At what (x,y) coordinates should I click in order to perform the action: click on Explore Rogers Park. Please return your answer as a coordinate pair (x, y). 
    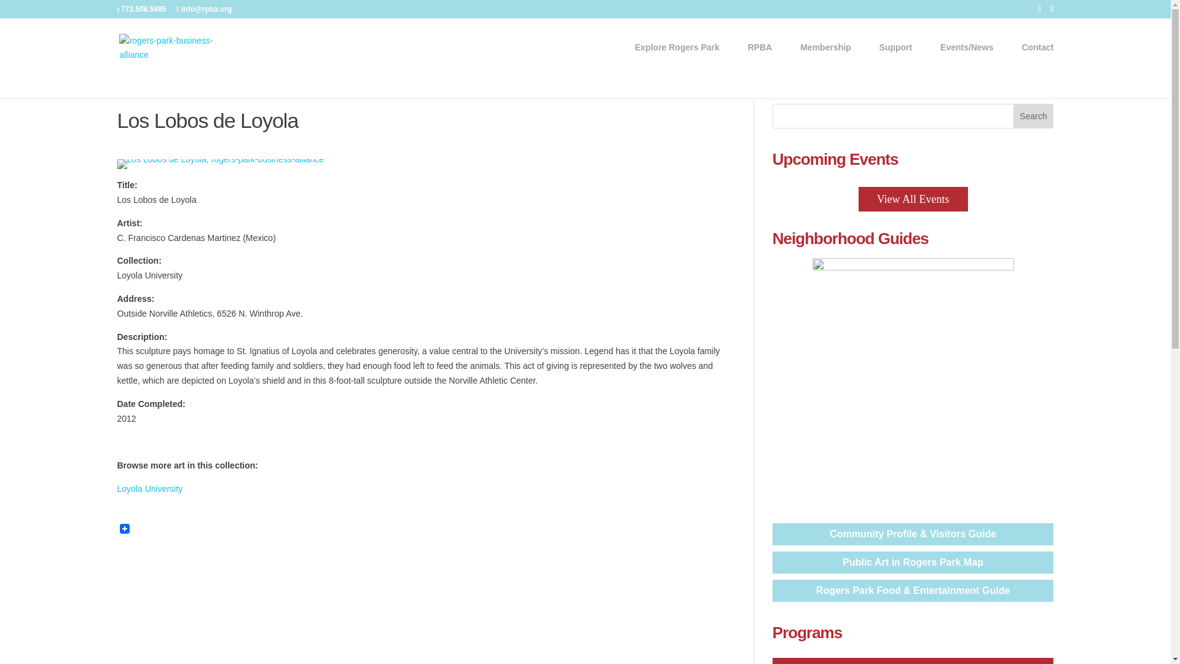
    Looking at the image, I should click on (683, 49).